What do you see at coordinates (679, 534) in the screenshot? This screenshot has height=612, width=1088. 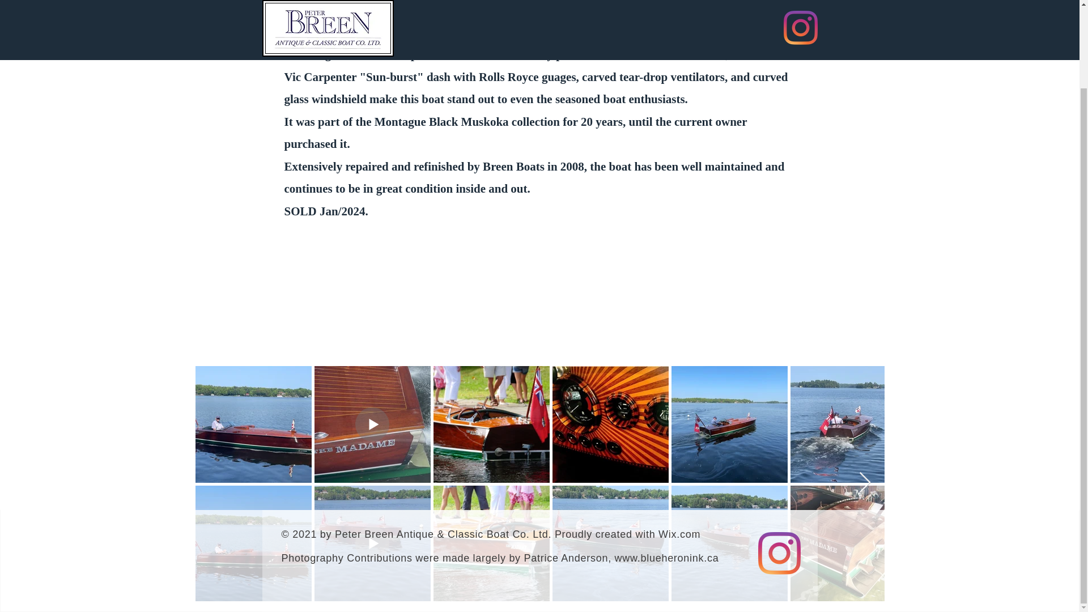 I see `Wix.com` at bounding box center [679, 534].